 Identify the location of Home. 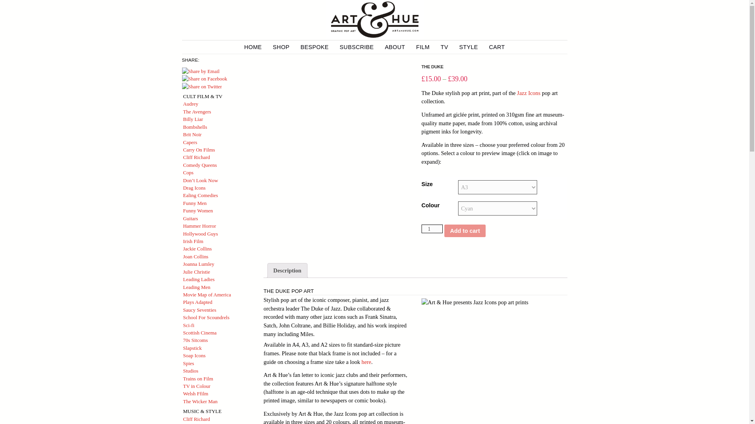
(374, 20).